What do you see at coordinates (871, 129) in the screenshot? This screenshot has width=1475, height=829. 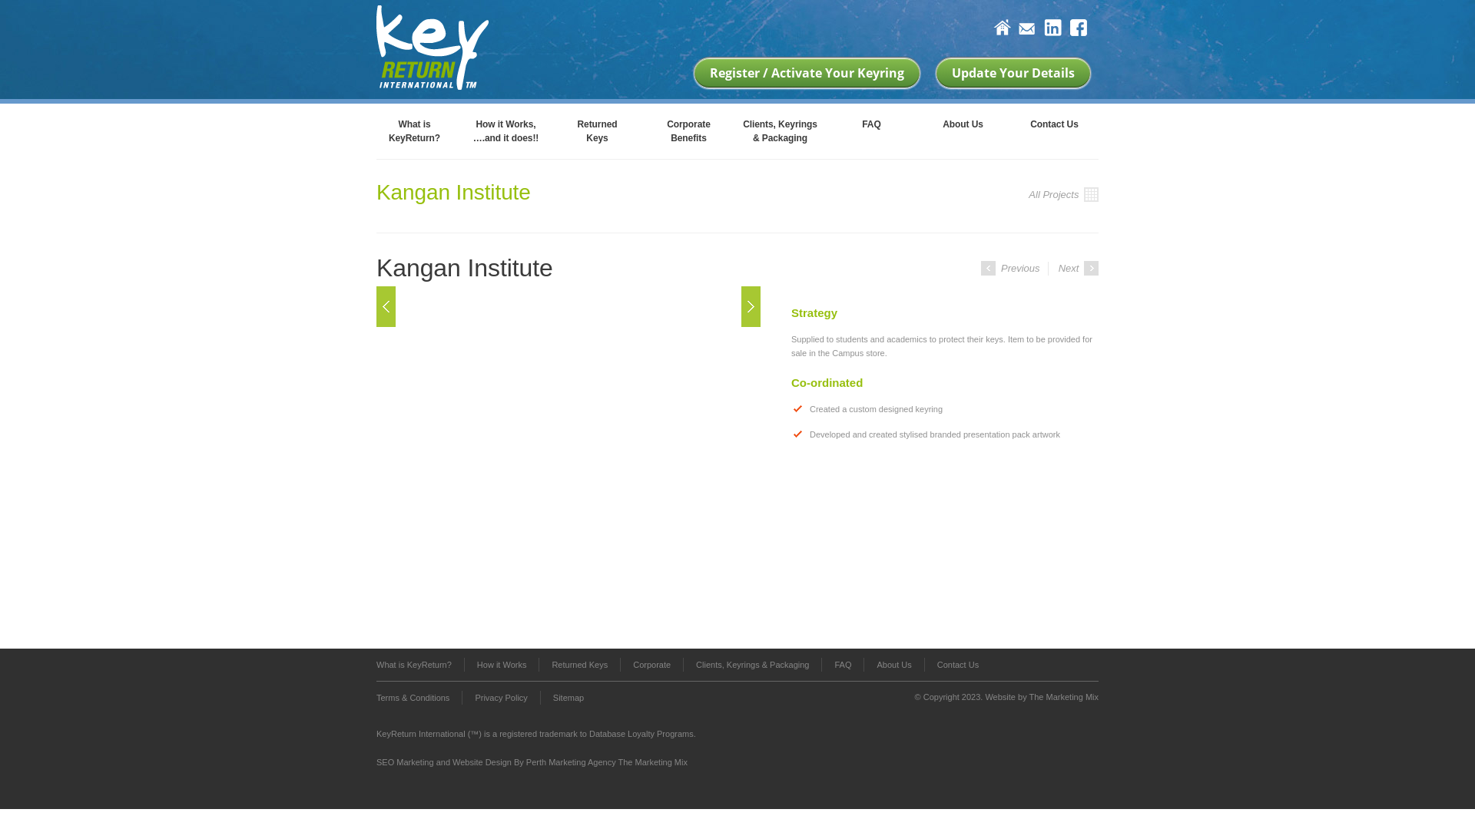 I see `FAQ` at bounding box center [871, 129].